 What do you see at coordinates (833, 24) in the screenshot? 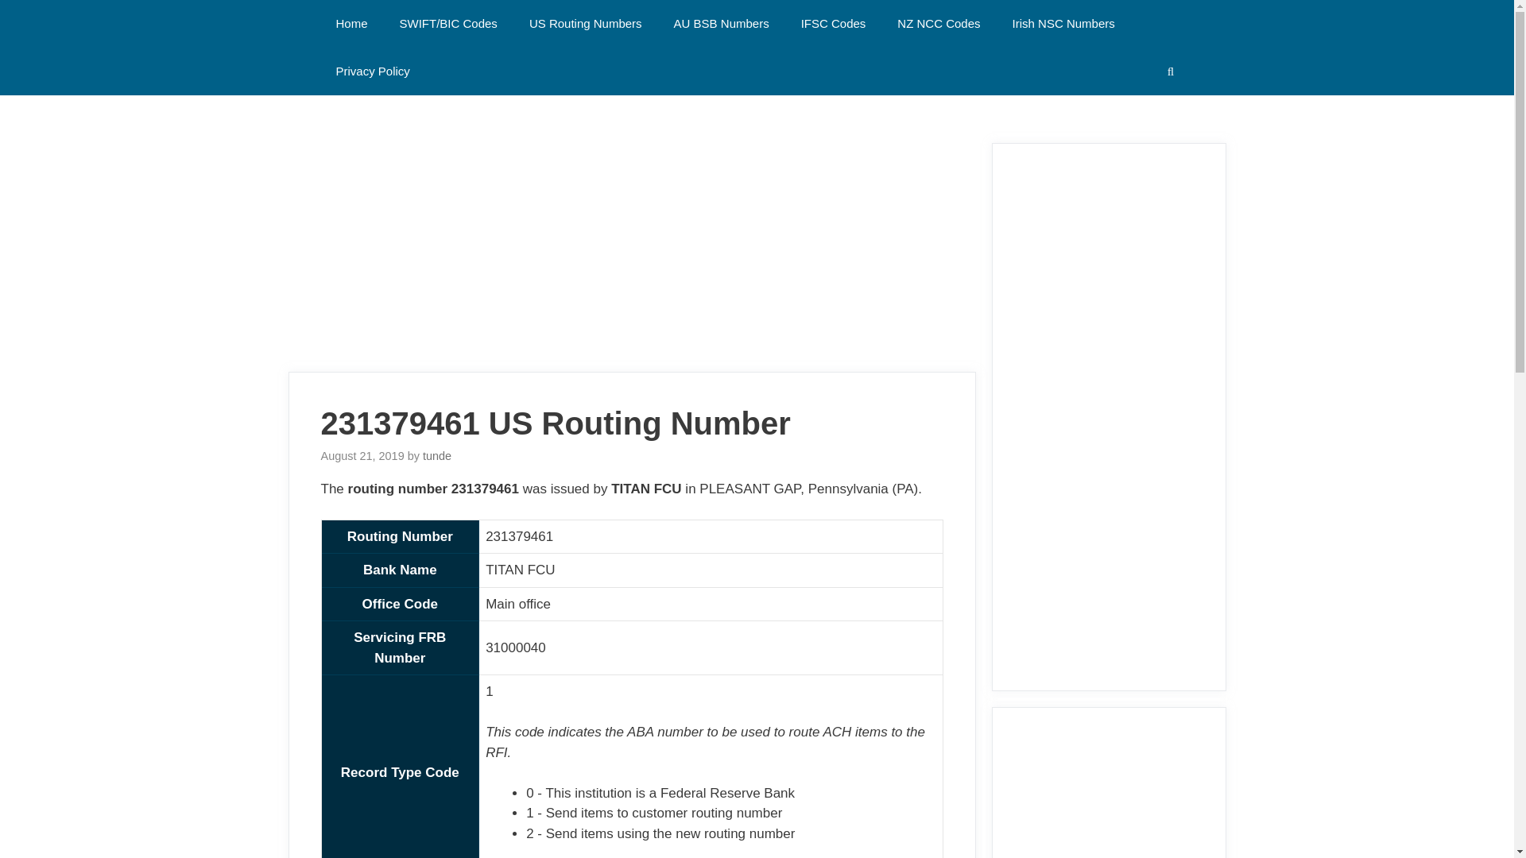
I see `IFSC Codes` at bounding box center [833, 24].